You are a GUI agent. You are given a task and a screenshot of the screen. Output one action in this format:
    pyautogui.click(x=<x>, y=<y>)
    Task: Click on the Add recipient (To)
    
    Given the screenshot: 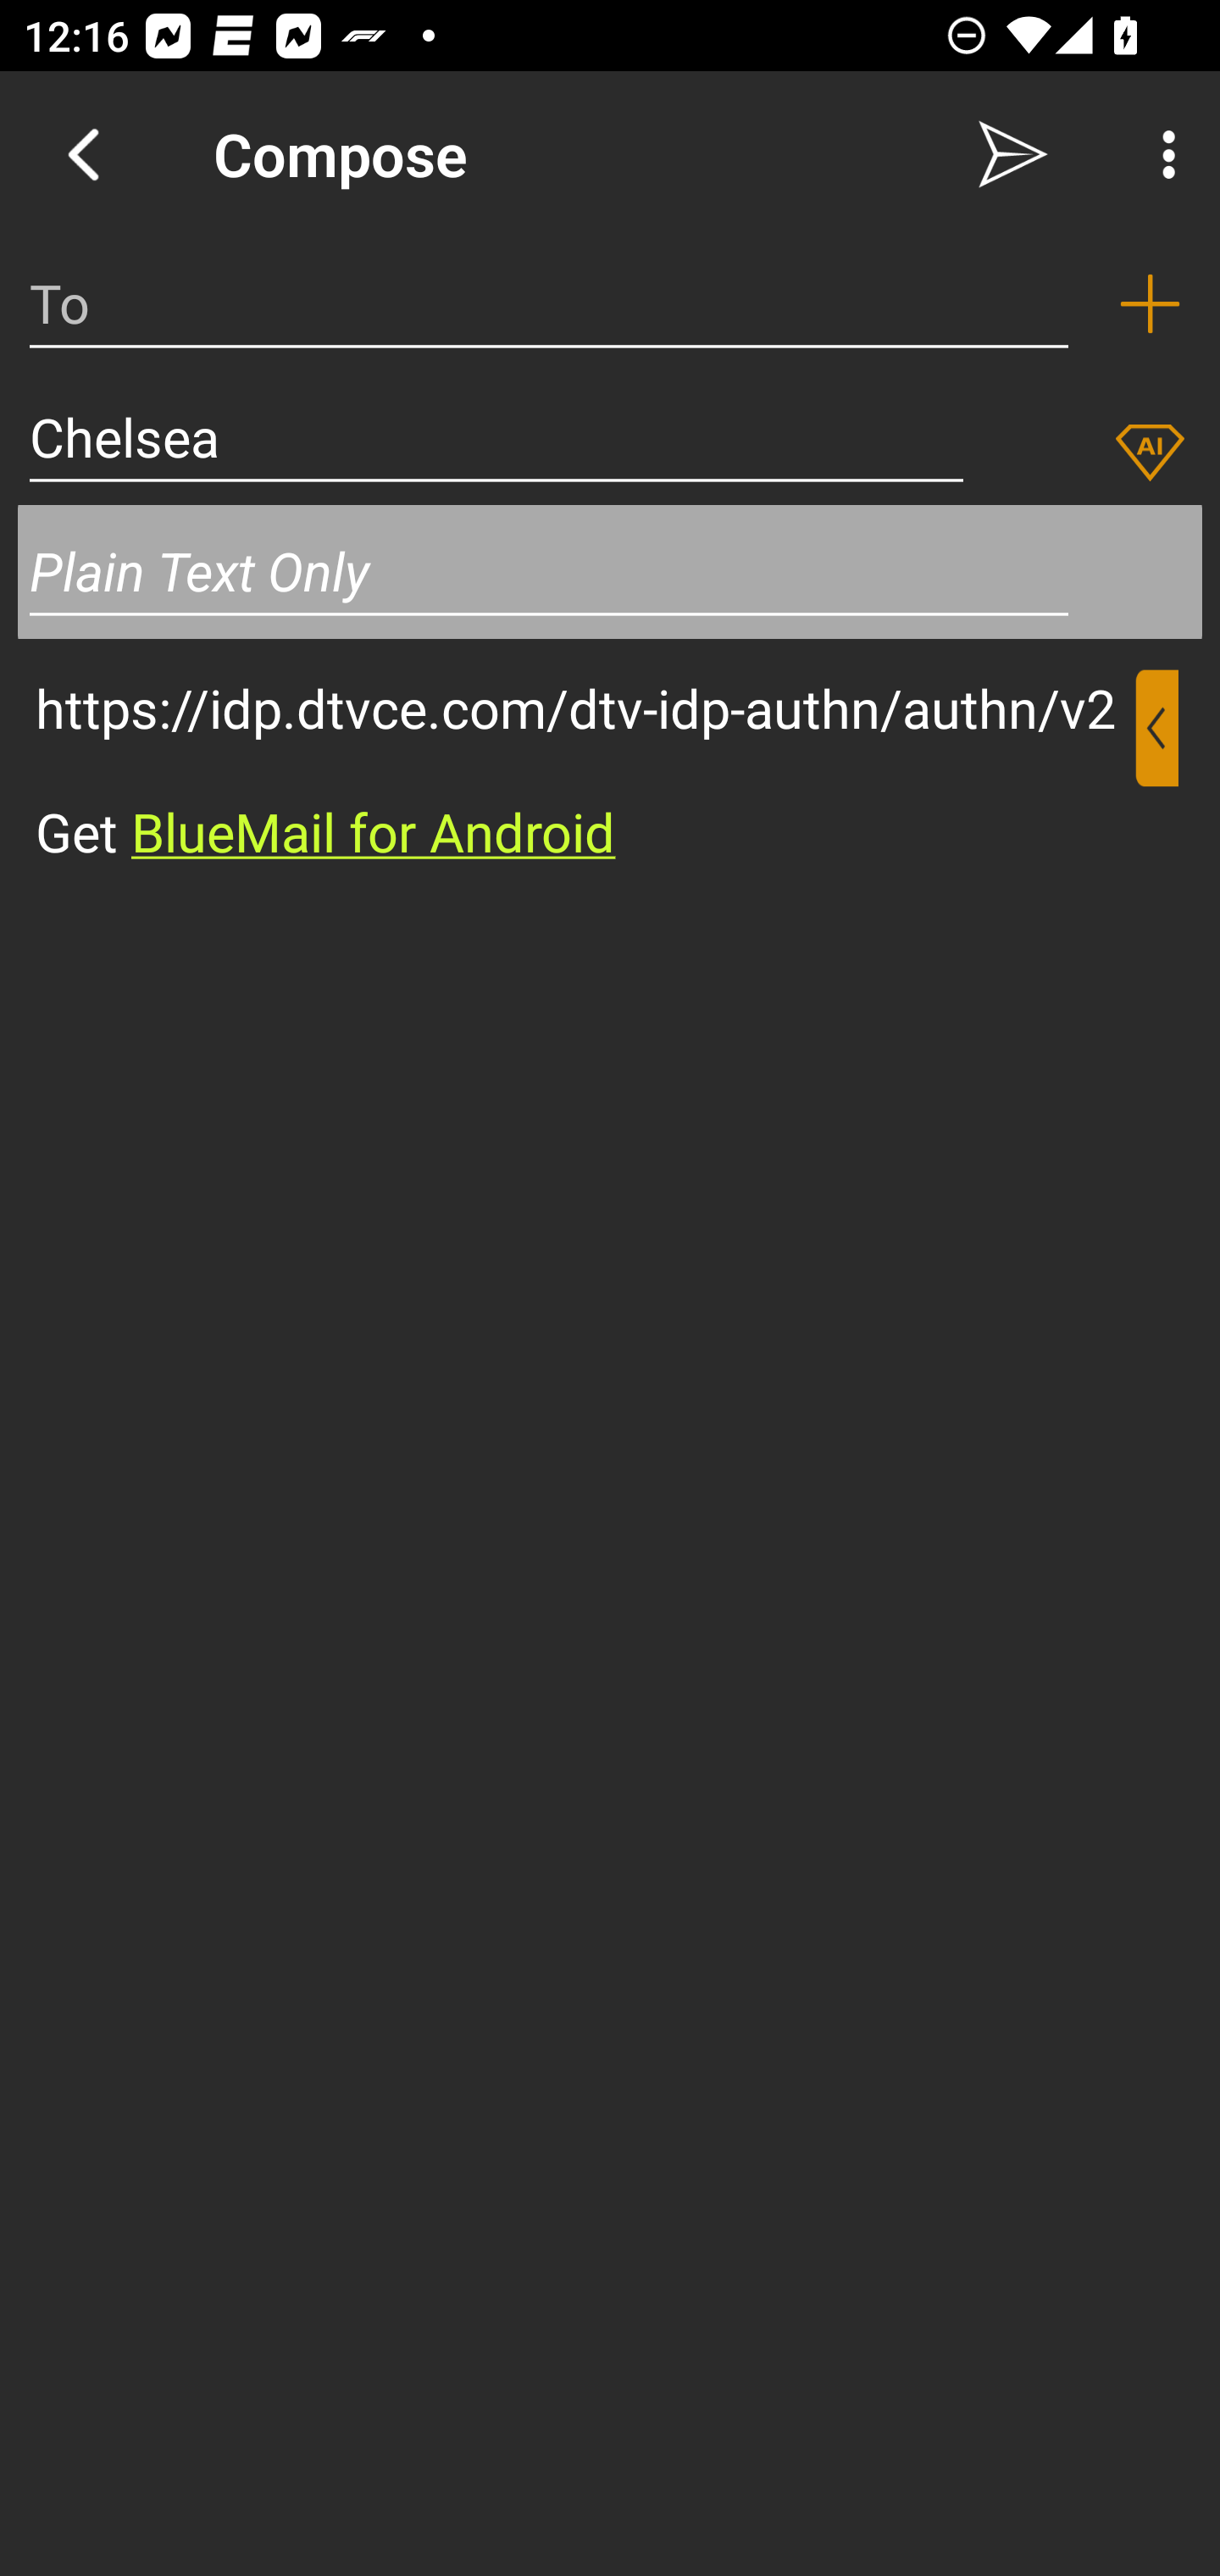 What is the action you would take?
    pyautogui.click(x=1150, y=303)
    